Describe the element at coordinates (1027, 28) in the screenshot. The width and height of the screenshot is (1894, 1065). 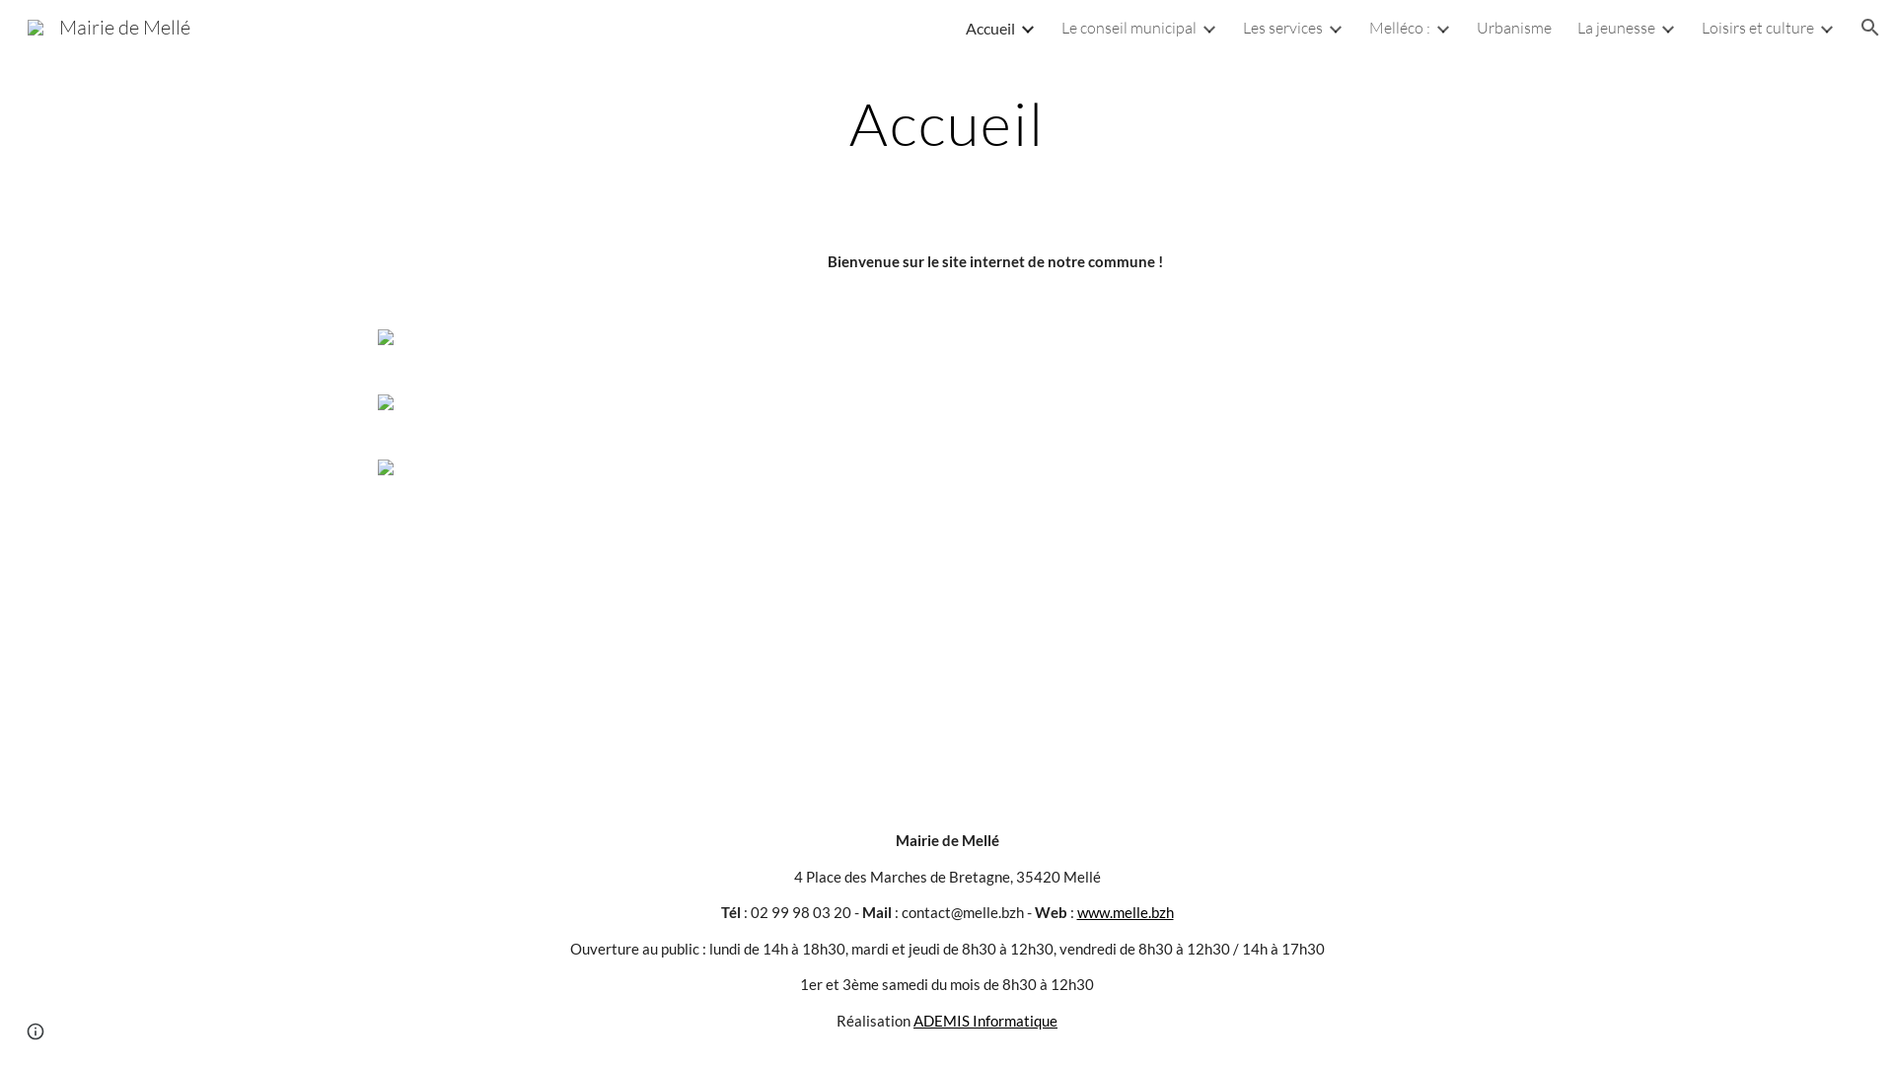
I see `Expand/Collapse` at that location.